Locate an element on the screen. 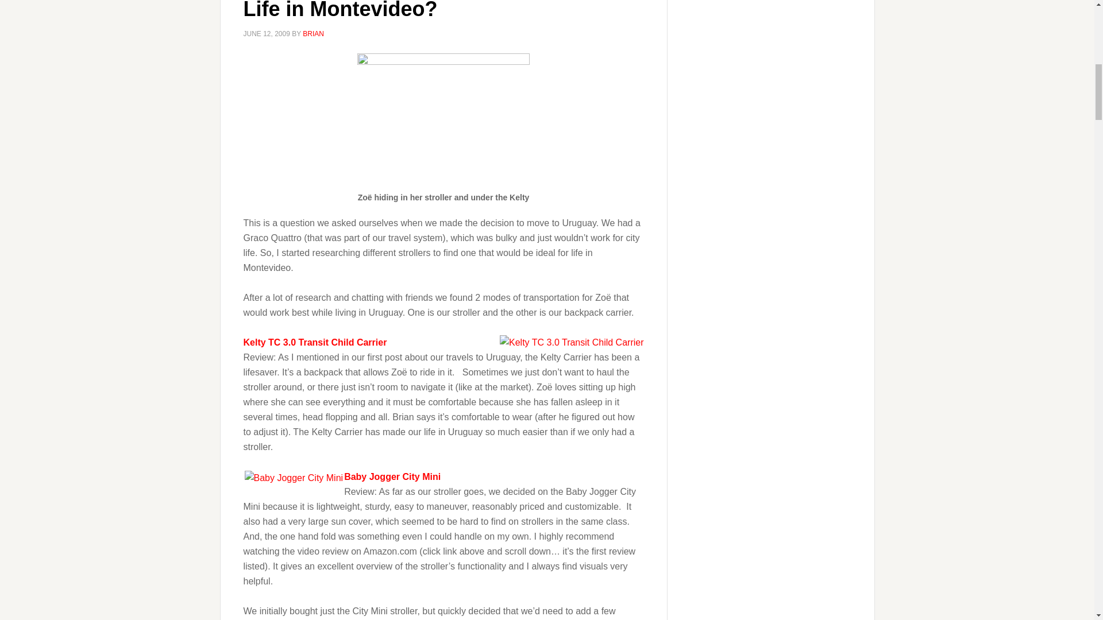 The image size is (1103, 620). Baby Jogger City Mini  is located at coordinates (294, 478).